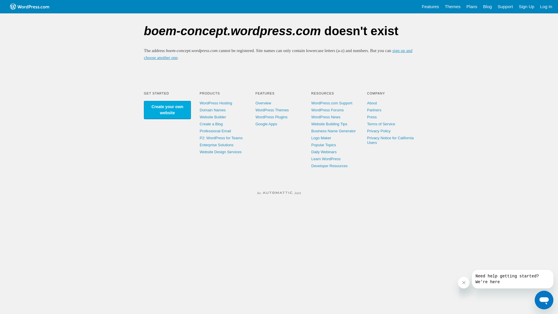 This screenshot has height=314, width=558. I want to click on About, so click(372, 103).